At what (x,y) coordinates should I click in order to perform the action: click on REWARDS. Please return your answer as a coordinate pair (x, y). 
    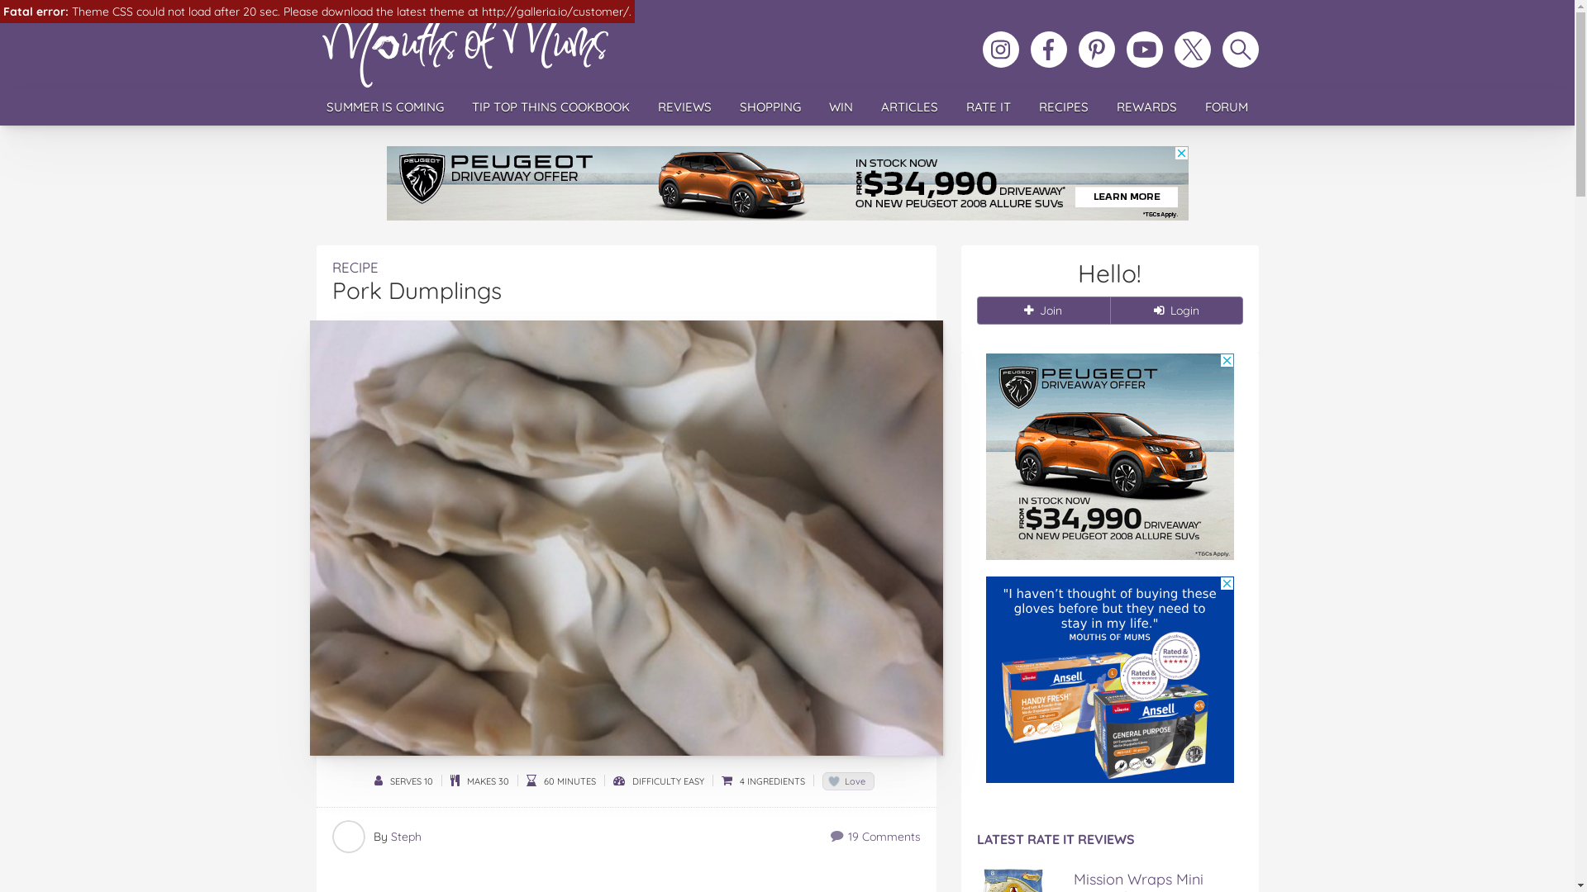
    Looking at the image, I should click on (1147, 107).